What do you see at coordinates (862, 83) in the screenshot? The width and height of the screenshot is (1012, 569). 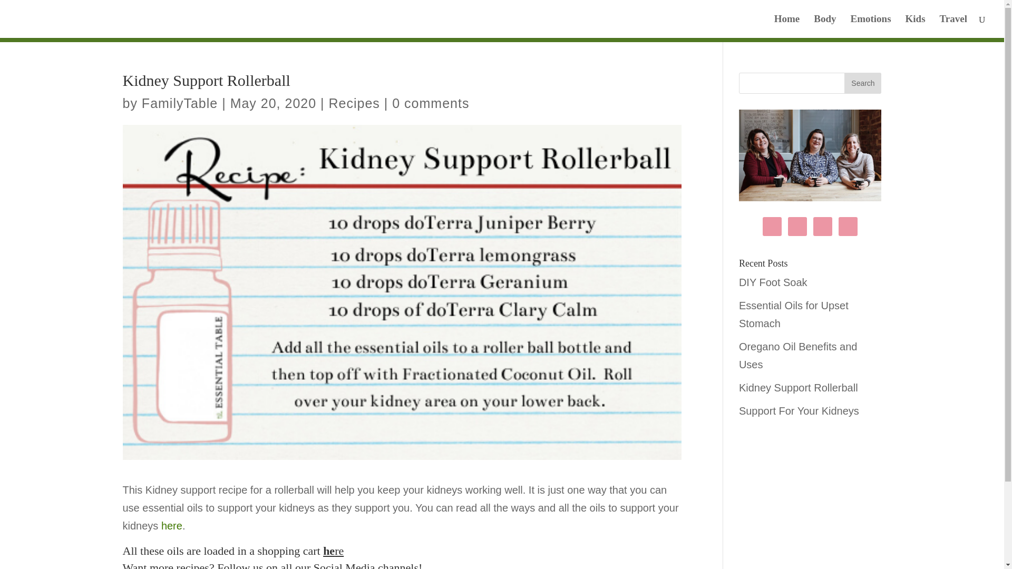 I see `Search` at bounding box center [862, 83].